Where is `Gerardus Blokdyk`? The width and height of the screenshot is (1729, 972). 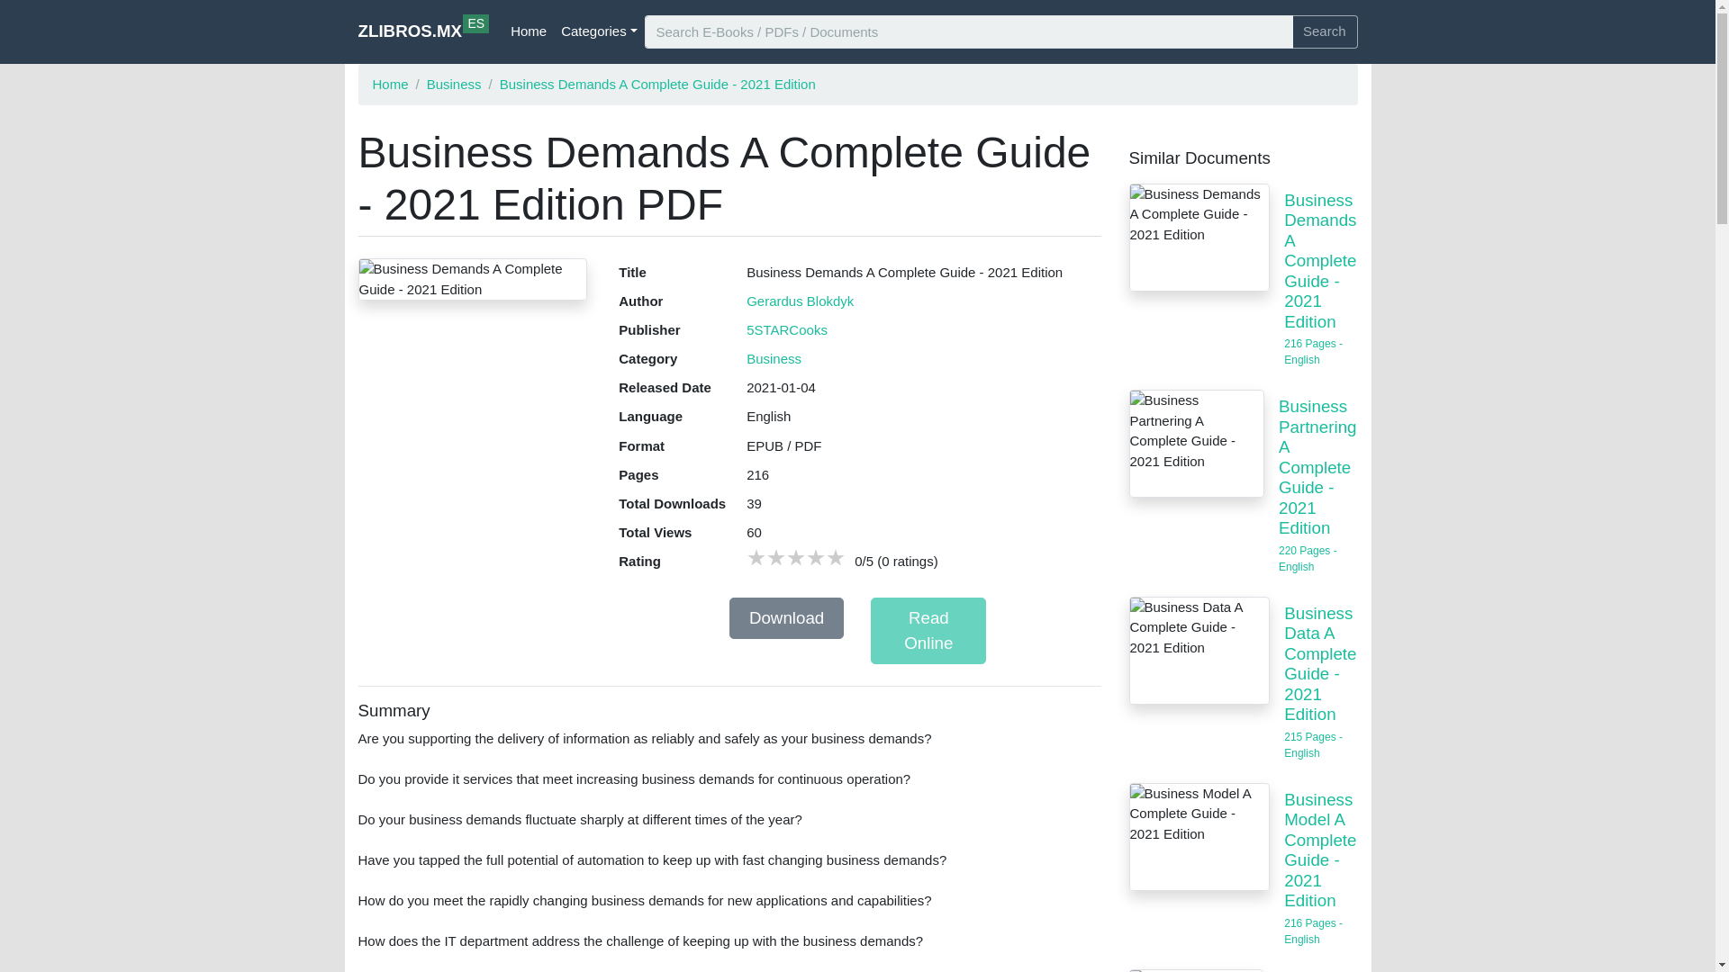
Gerardus Blokdyk is located at coordinates (800, 301).